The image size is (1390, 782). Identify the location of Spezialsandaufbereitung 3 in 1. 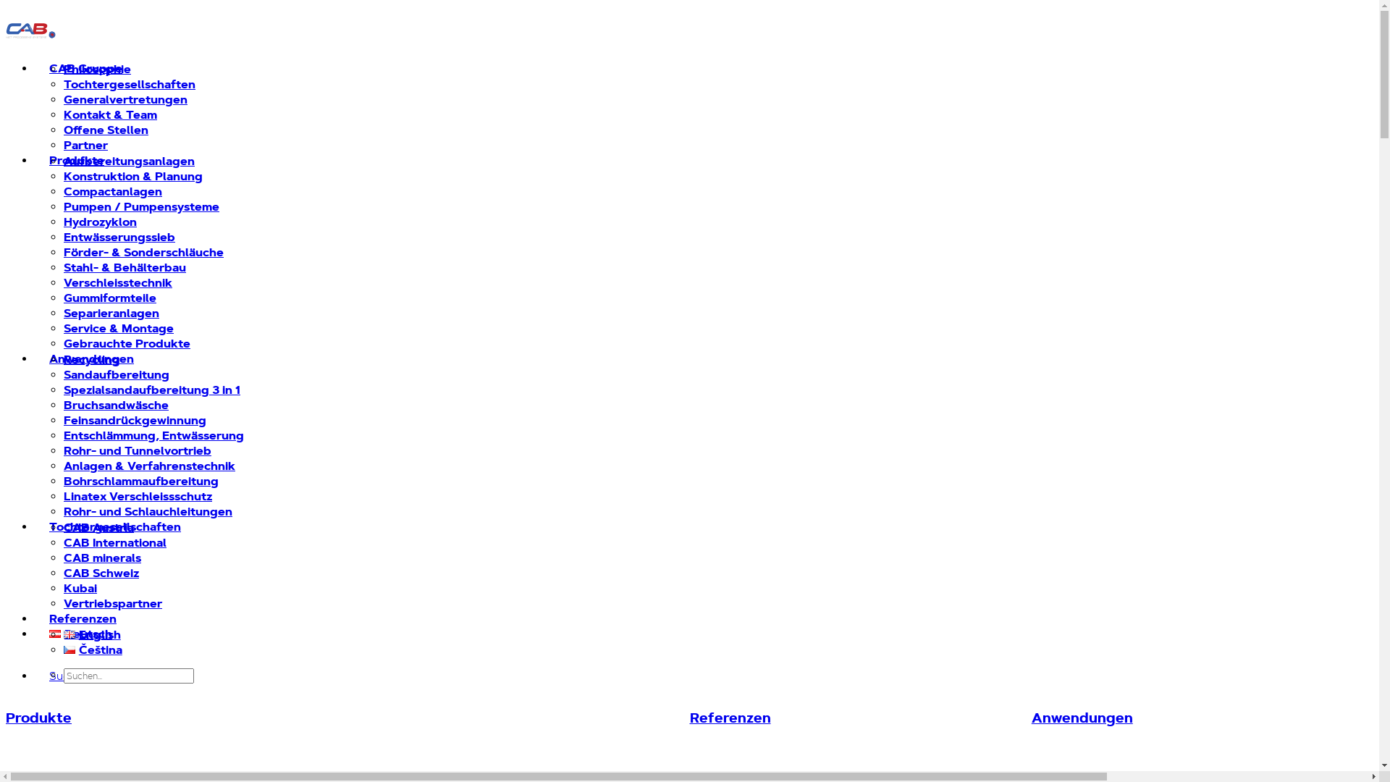
(152, 390).